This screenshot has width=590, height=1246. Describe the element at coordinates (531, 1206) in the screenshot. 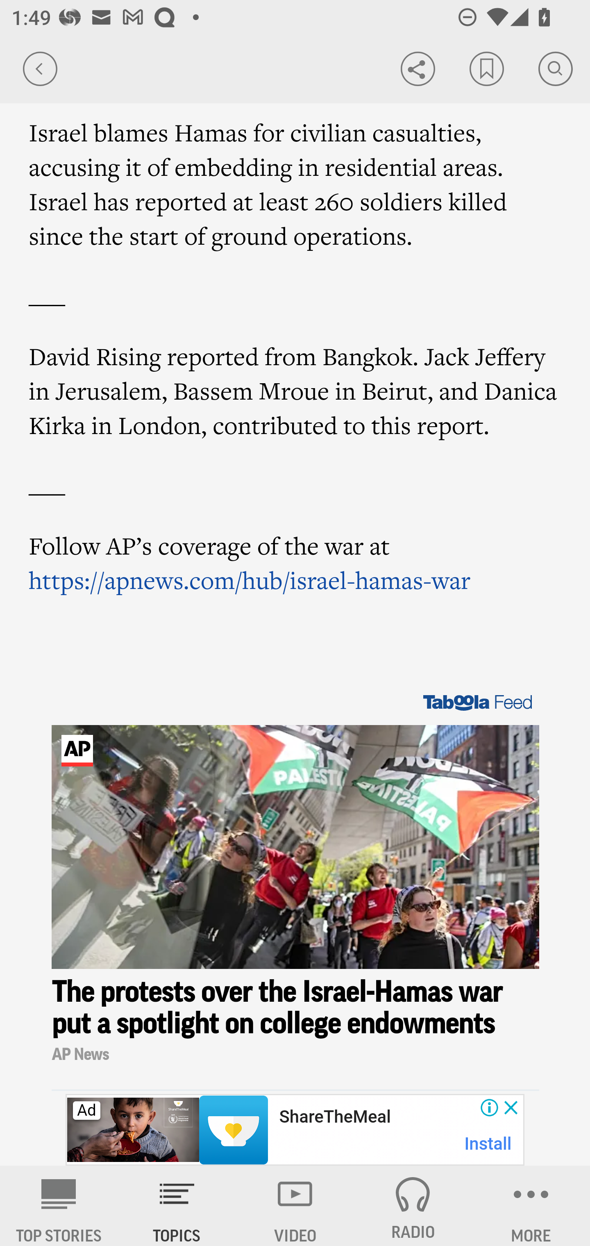

I see `MORE` at that location.